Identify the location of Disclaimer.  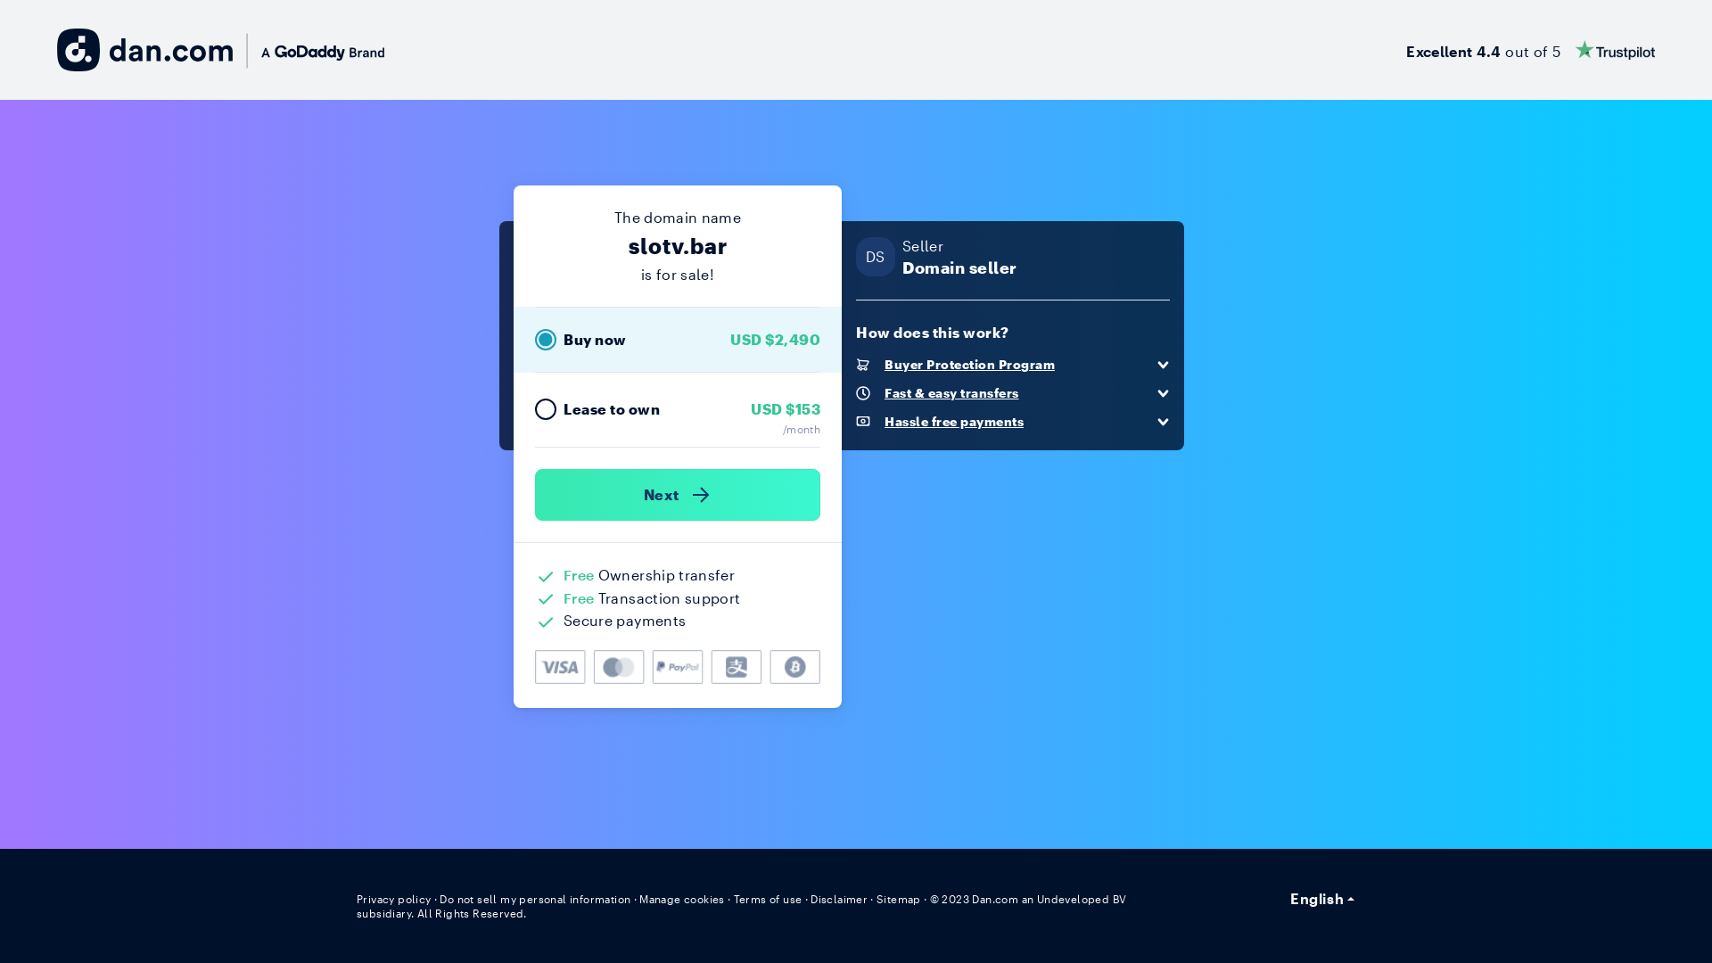
(838, 899).